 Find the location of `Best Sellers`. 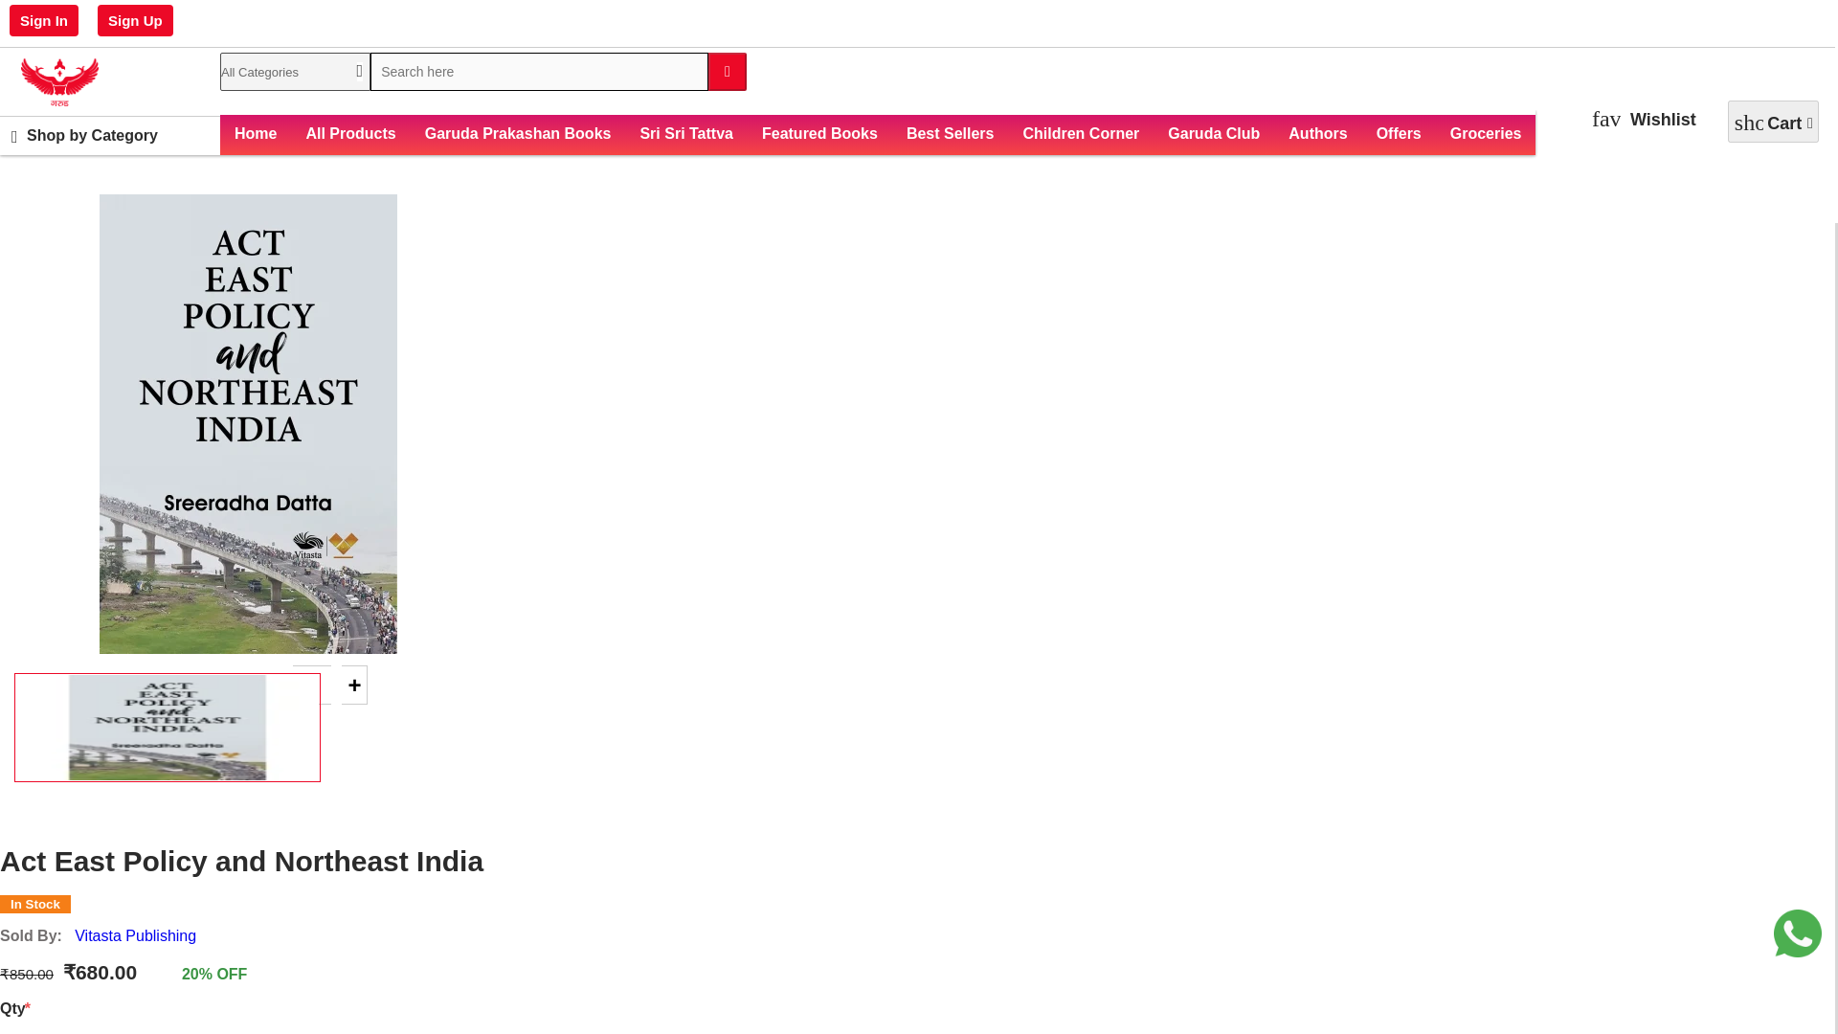

Best Sellers is located at coordinates (950, 133).